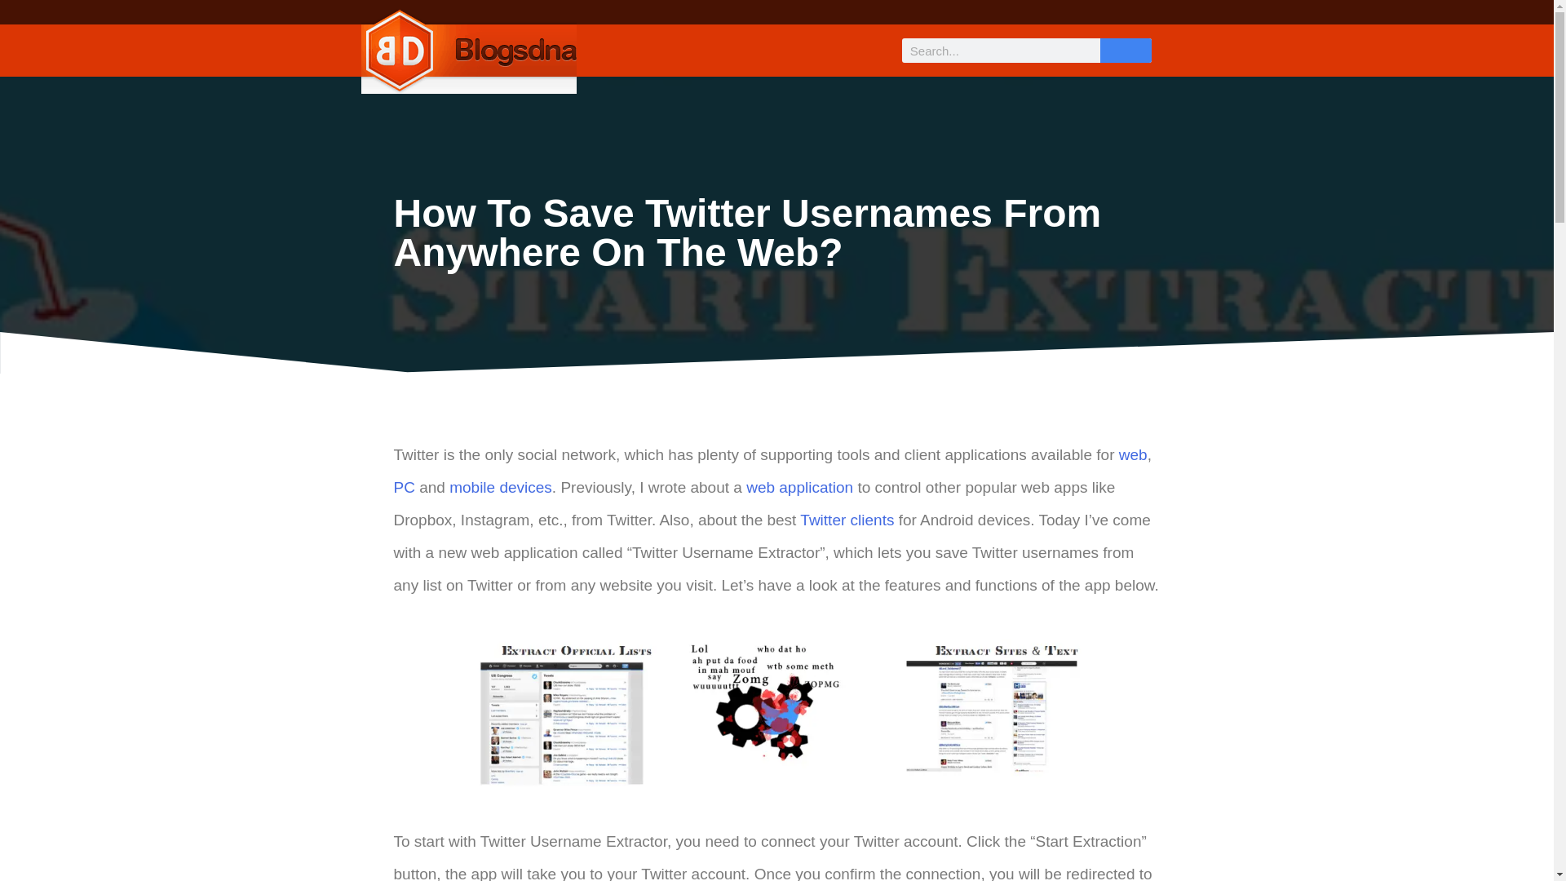  I want to click on logo-croped, so click(468, 51).